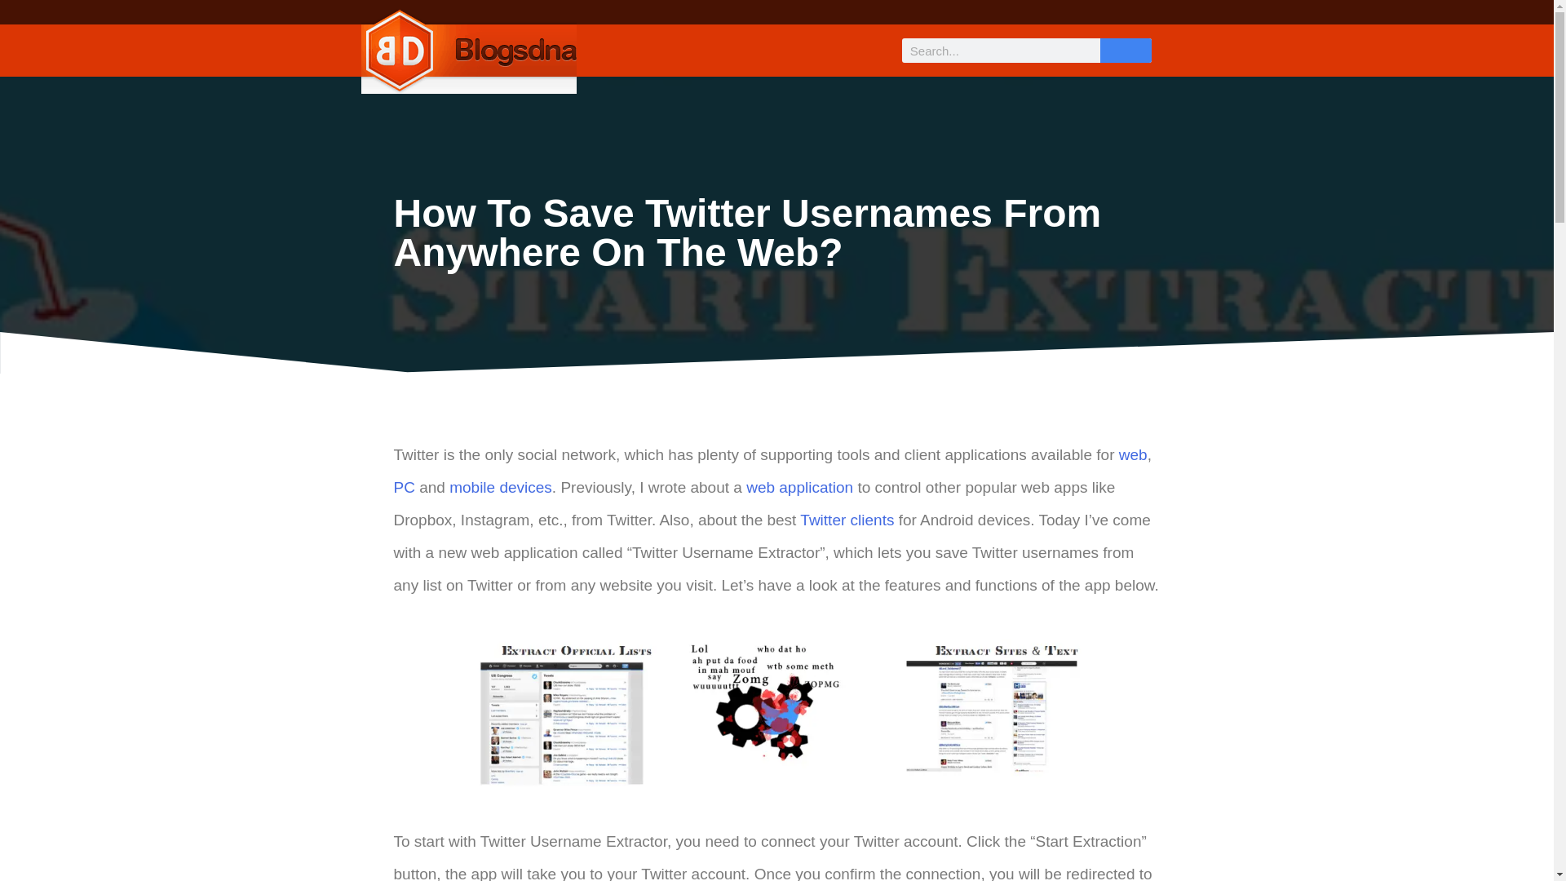  I want to click on logo-croped, so click(468, 51).